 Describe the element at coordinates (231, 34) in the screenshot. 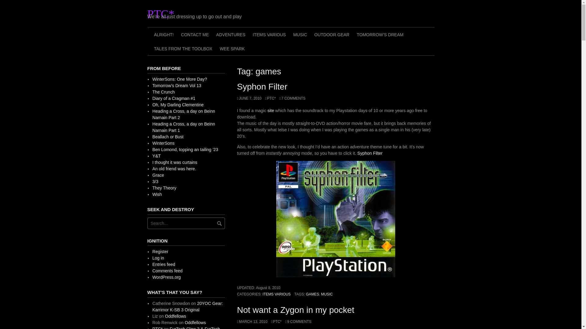

I see `ADVENTURES` at that location.